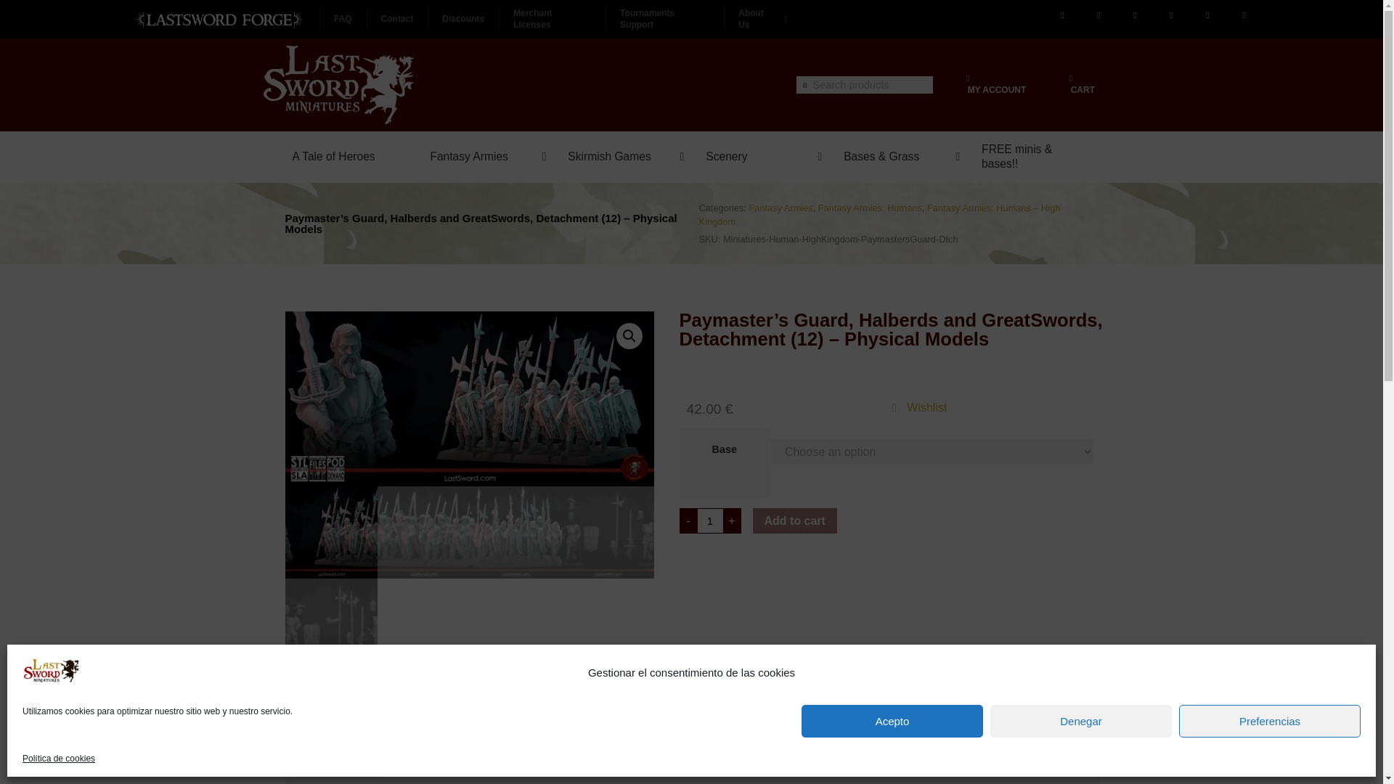 The image size is (1394, 784). I want to click on About Us, so click(759, 19).